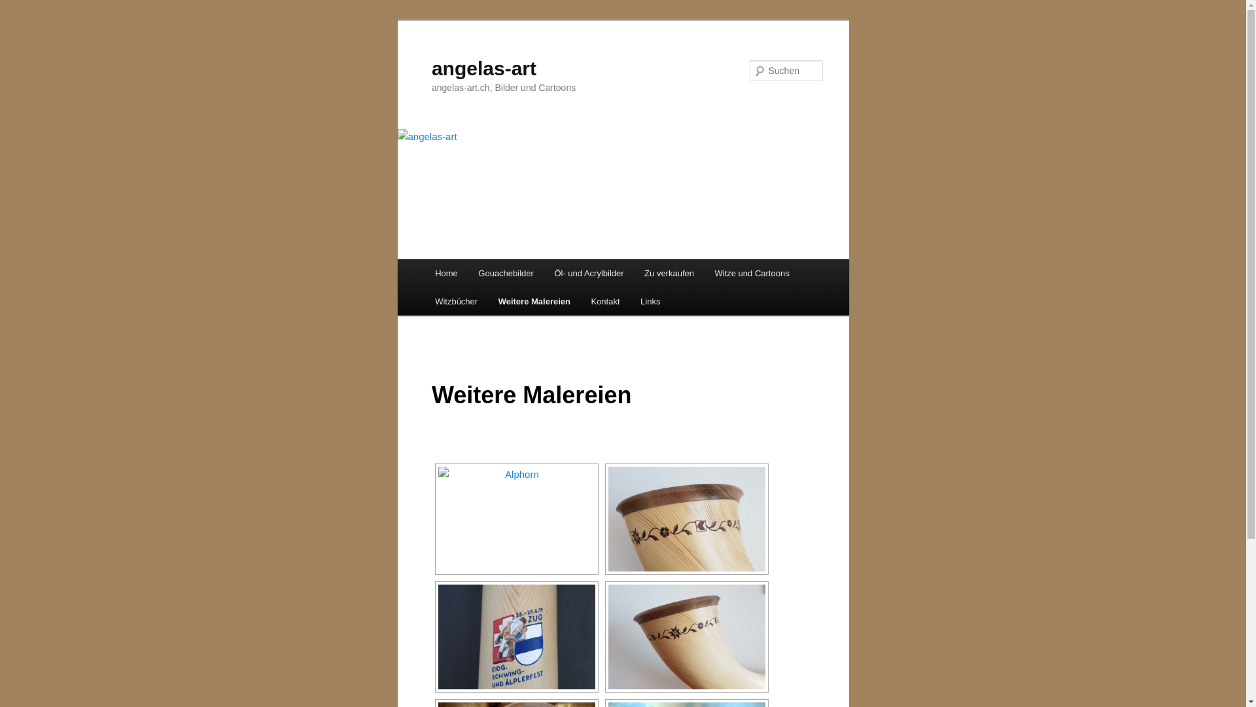  Describe the element at coordinates (517, 519) in the screenshot. I see `Alphorn` at that location.